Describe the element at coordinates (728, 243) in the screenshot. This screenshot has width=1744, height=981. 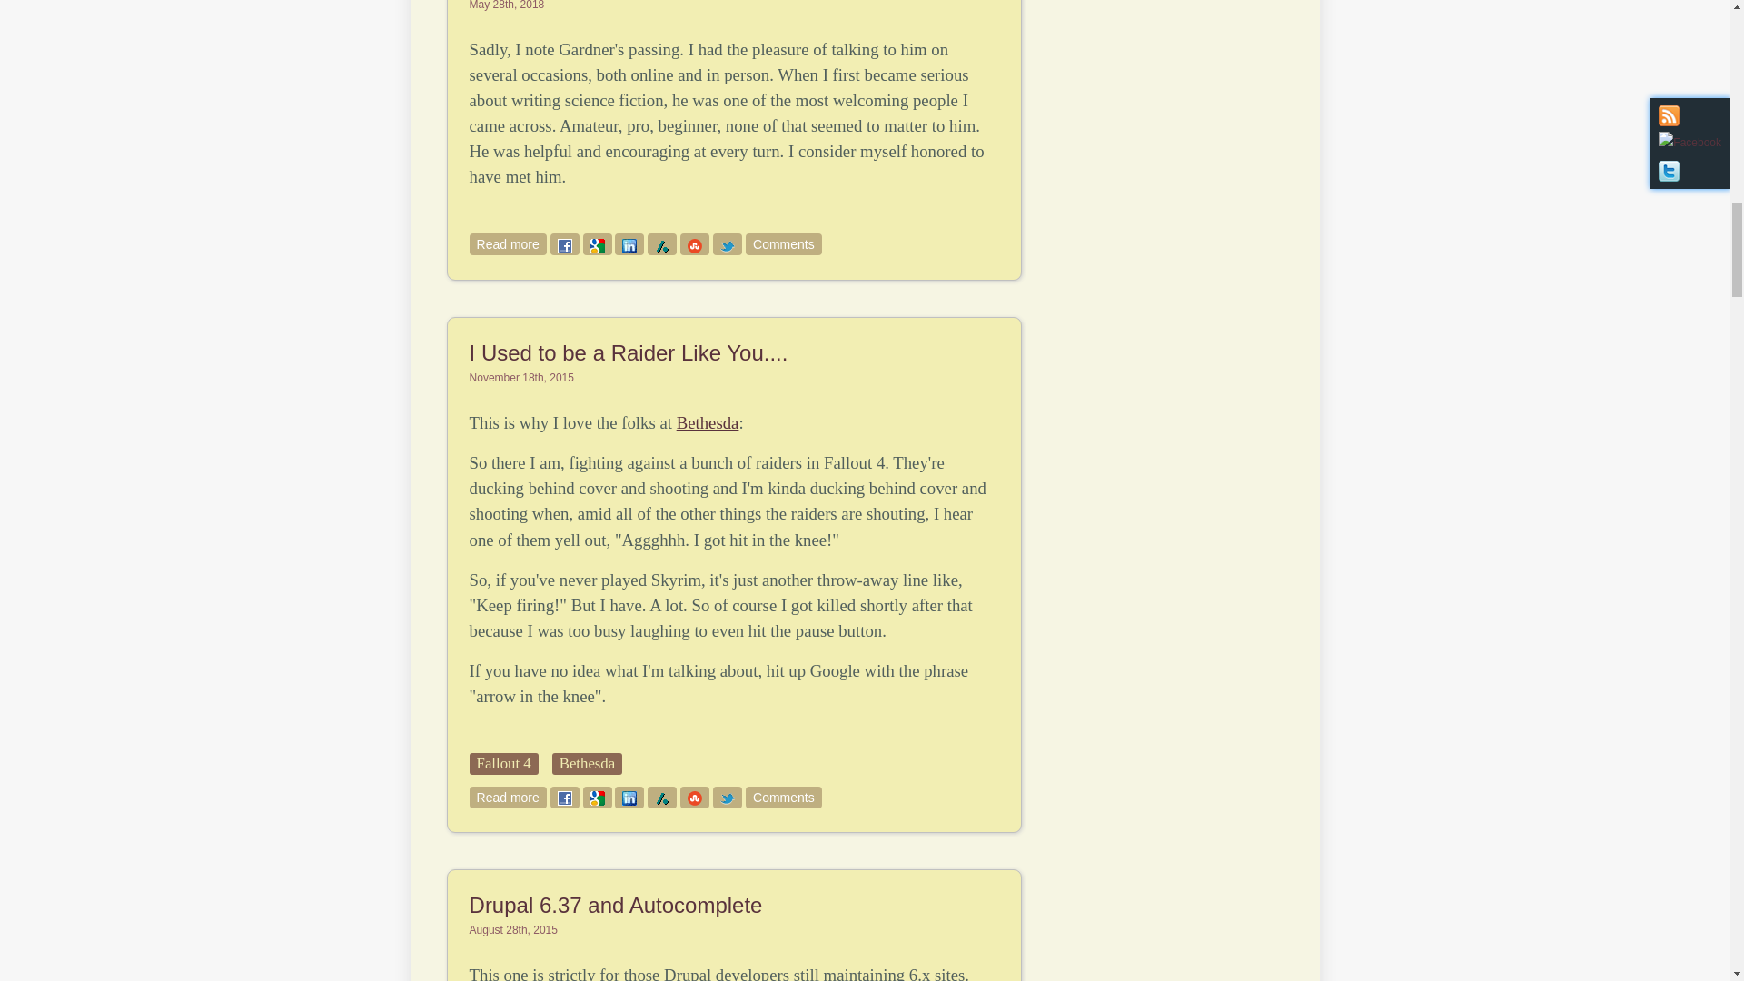
I see `Thumb this up at StumbleUpon` at that location.